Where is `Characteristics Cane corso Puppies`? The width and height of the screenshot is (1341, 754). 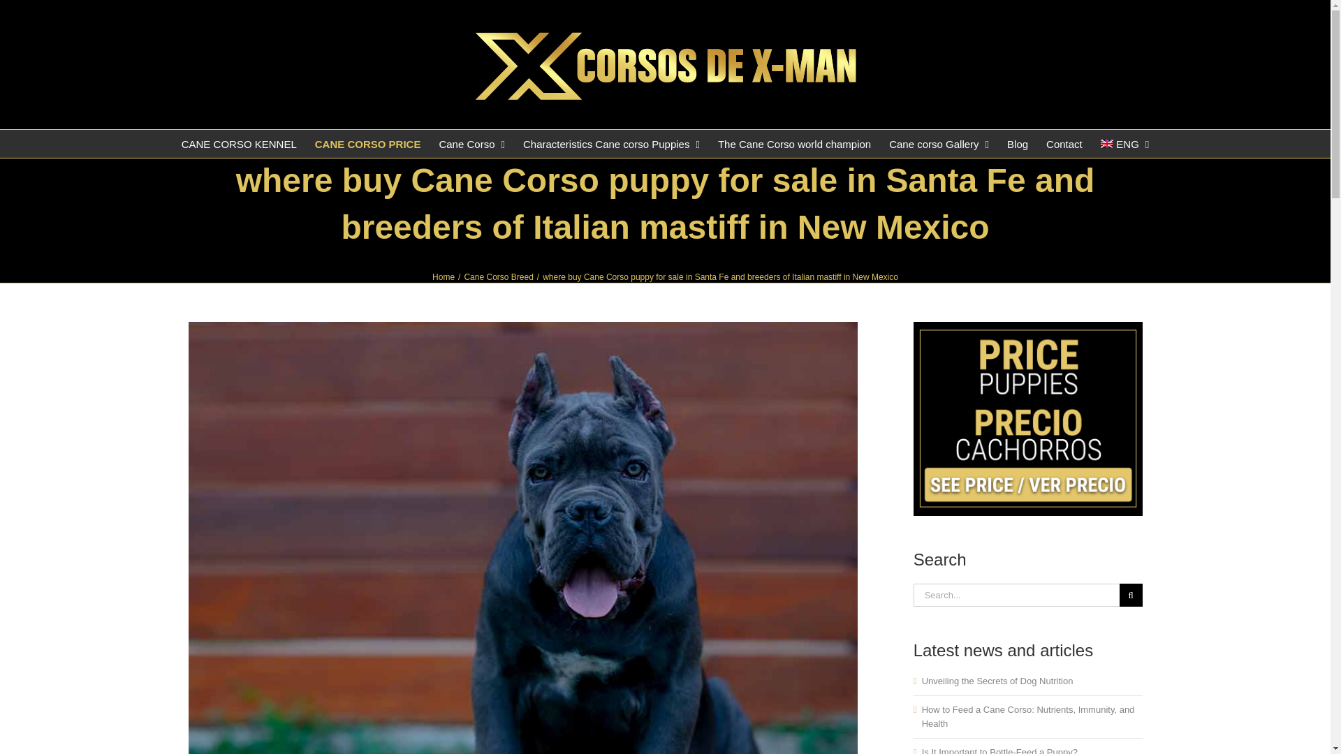 Characteristics Cane corso Puppies is located at coordinates (611, 143).